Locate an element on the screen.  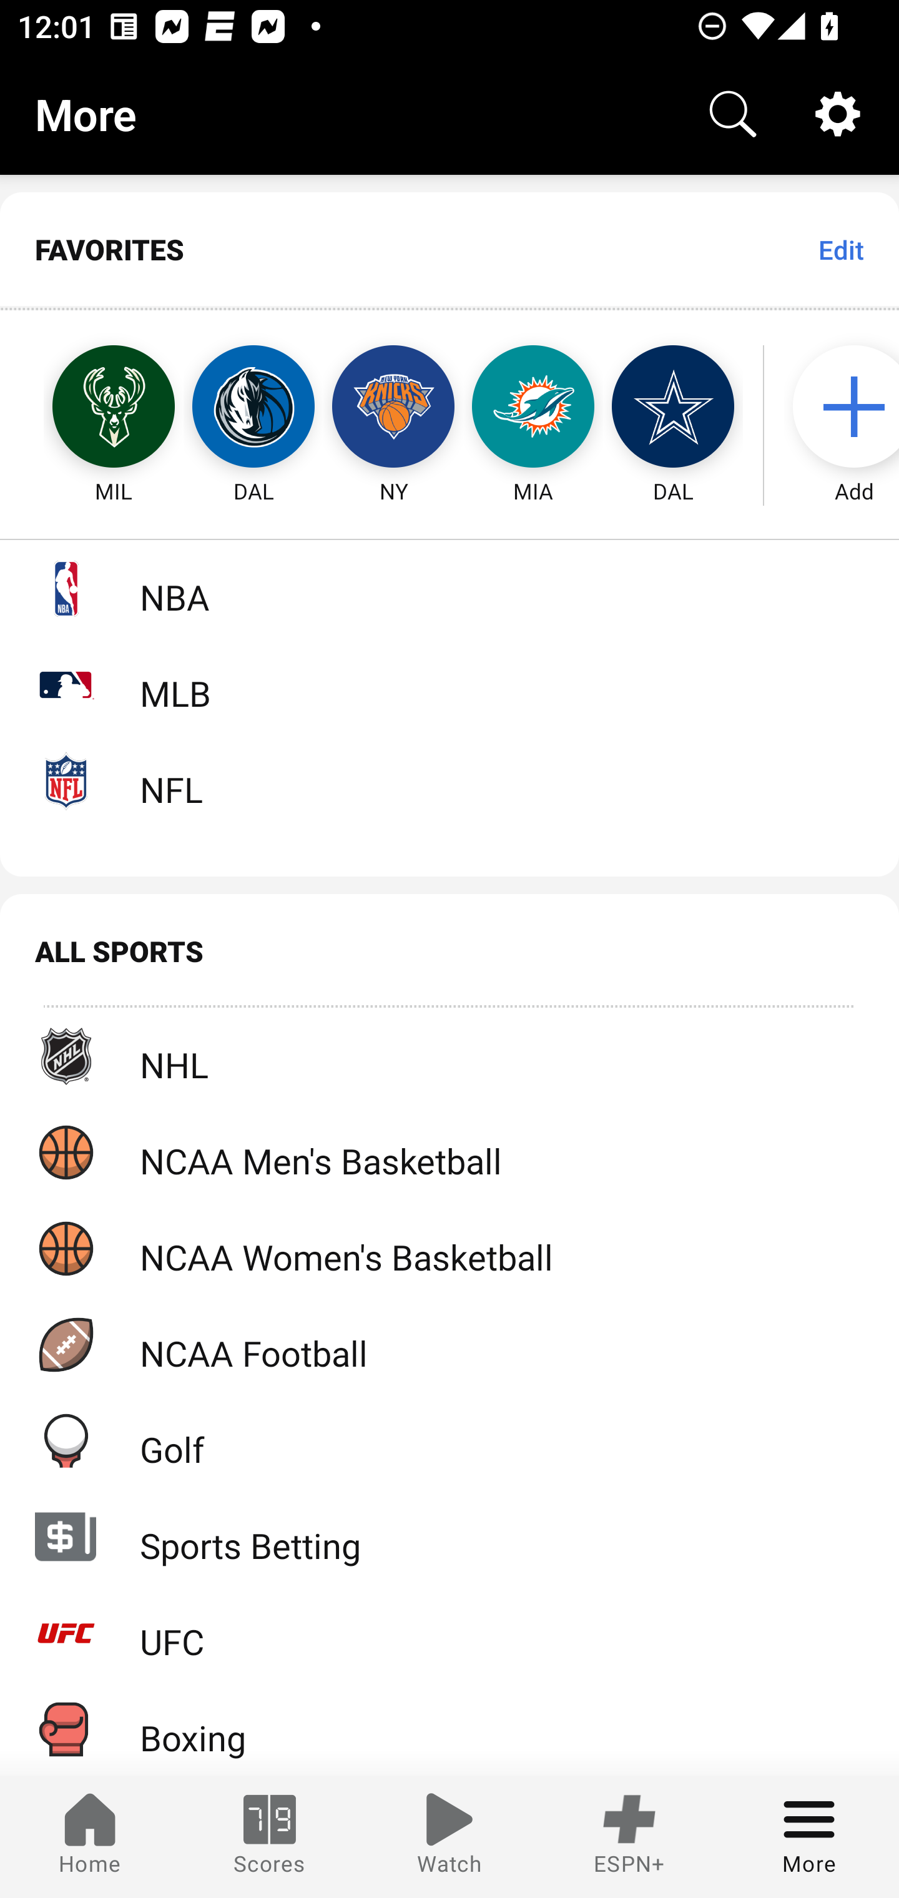
Edit is located at coordinates (840, 250).